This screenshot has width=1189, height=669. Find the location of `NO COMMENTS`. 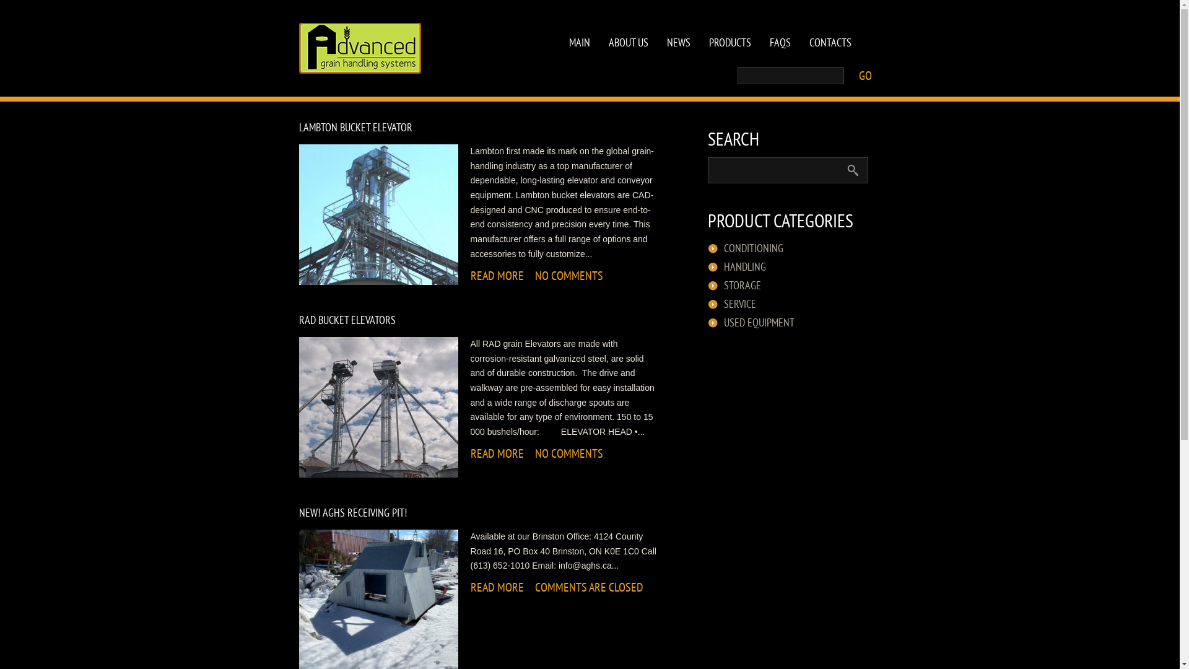

NO COMMENTS is located at coordinates (569, 275).